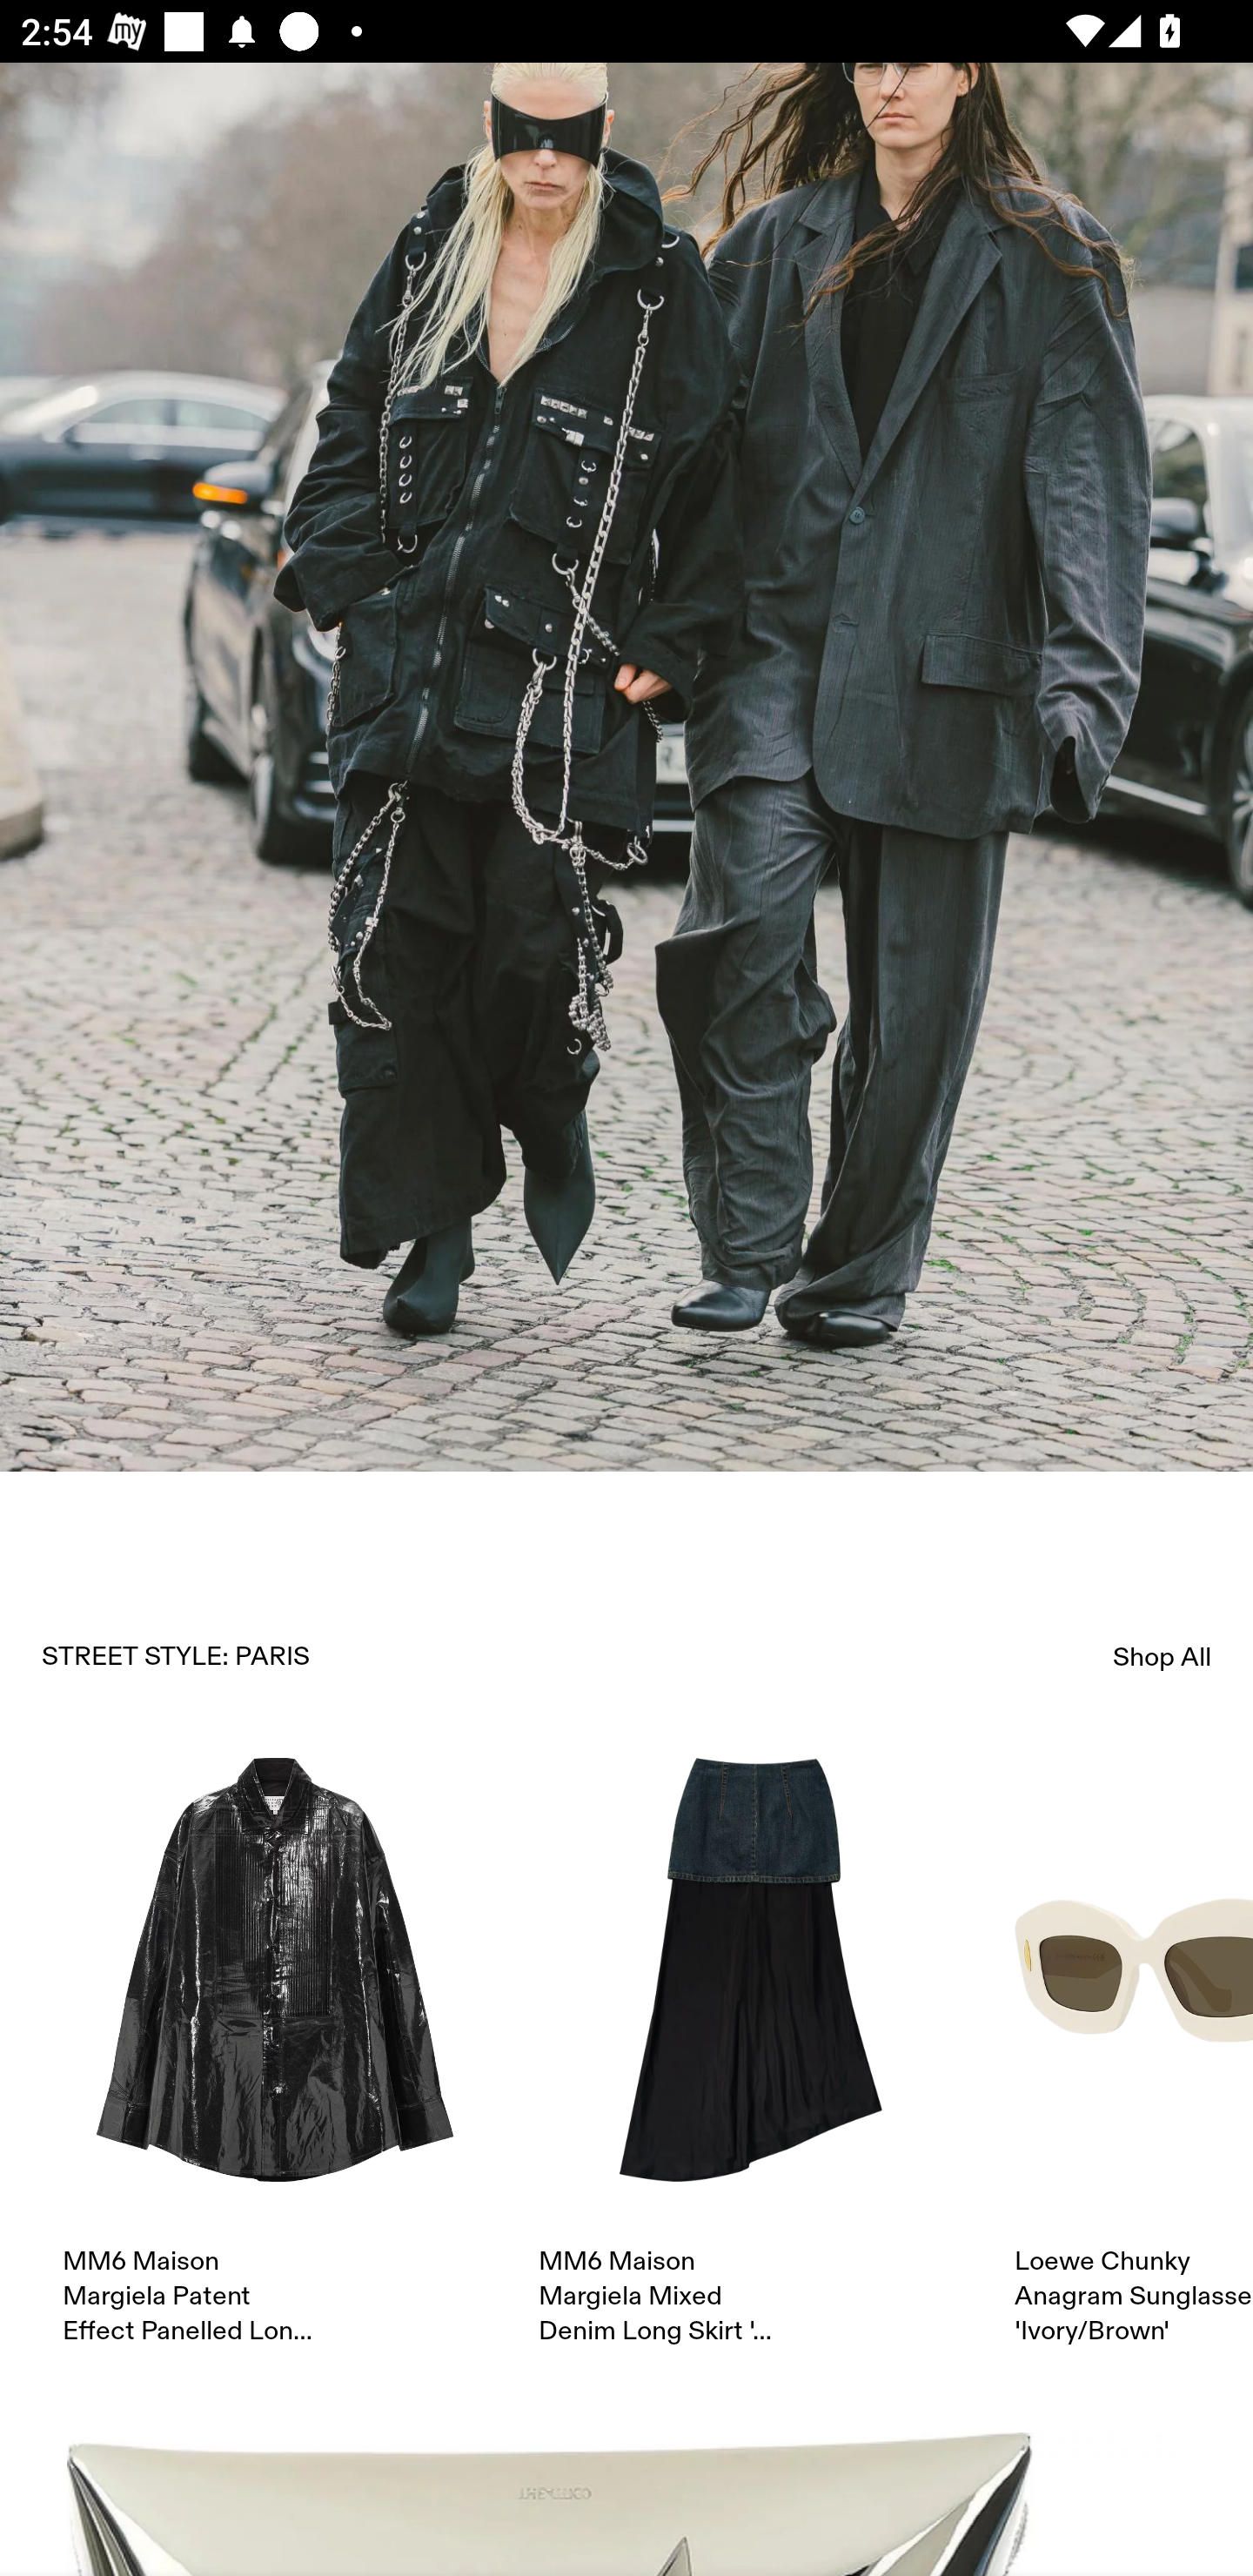 This screenshot has height=2576, width=1253. Describe the element at coordinates (1163, 1655) in the screenshot. I see `Shop All` at that location.